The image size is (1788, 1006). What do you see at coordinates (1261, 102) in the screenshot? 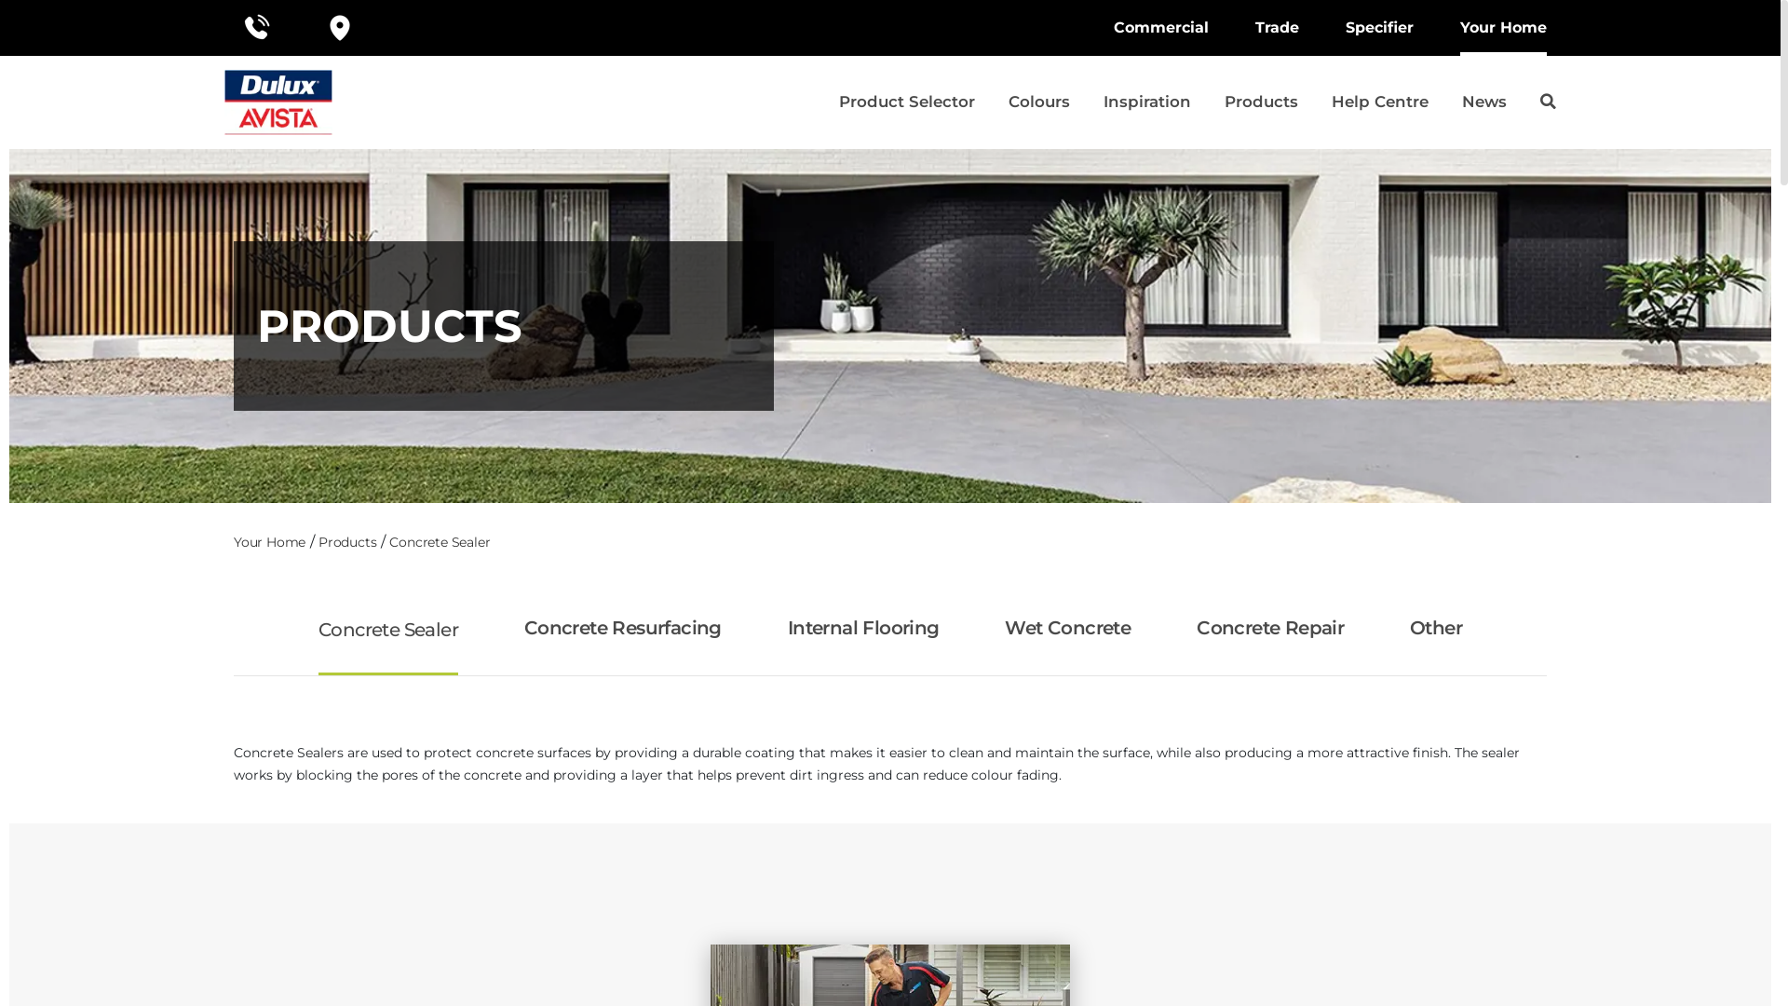
I see `Products` at bounding box center [1261, 102].